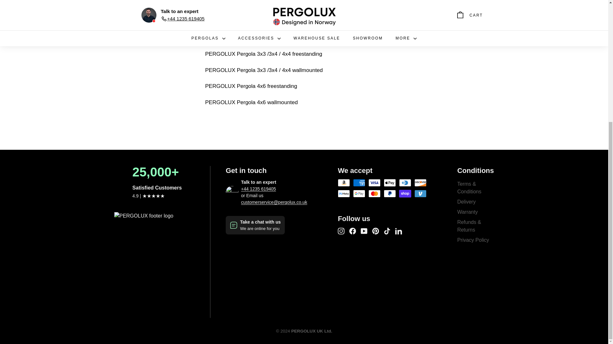 This screenshot has height=344, width=613. What do you see at coordinates (352, 231) in the screenshot?
I see `PERGOLUX UK Ltd. on Facebook` at bounding box center [352, 231].